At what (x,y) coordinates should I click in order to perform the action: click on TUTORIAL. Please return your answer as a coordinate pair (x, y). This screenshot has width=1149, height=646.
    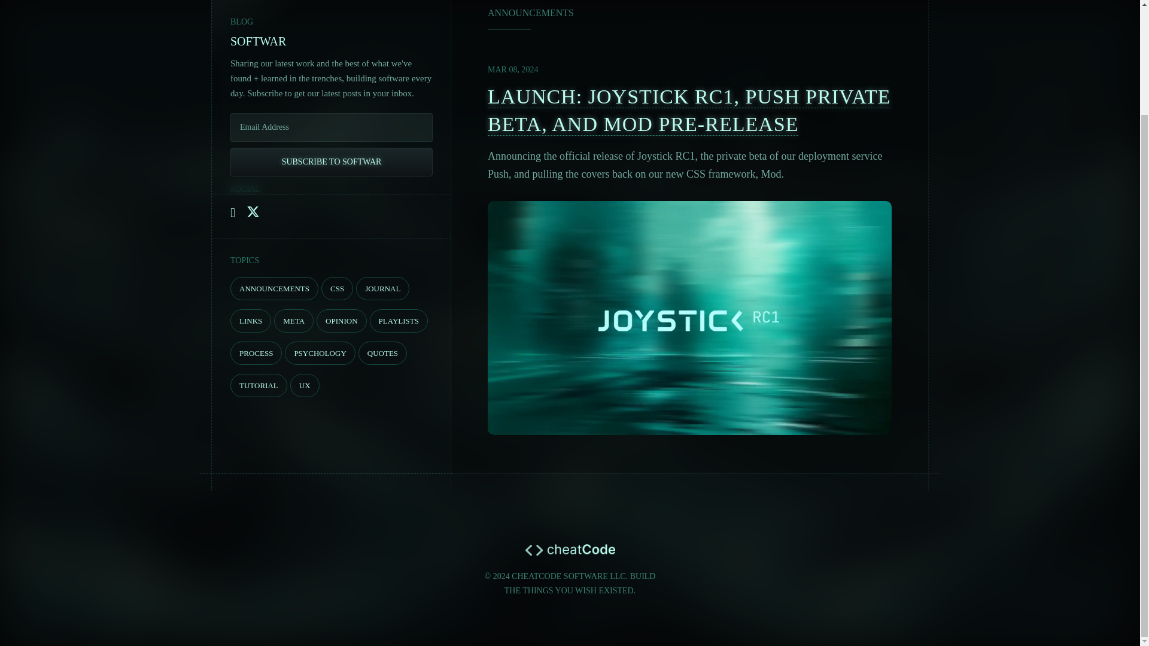
    Looking at the image, I should click on (259, 385).